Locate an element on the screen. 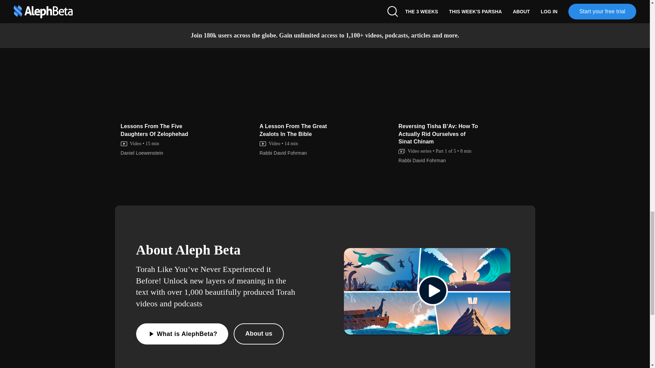  What is AlephBeta? is located at coordinates (181, 334).